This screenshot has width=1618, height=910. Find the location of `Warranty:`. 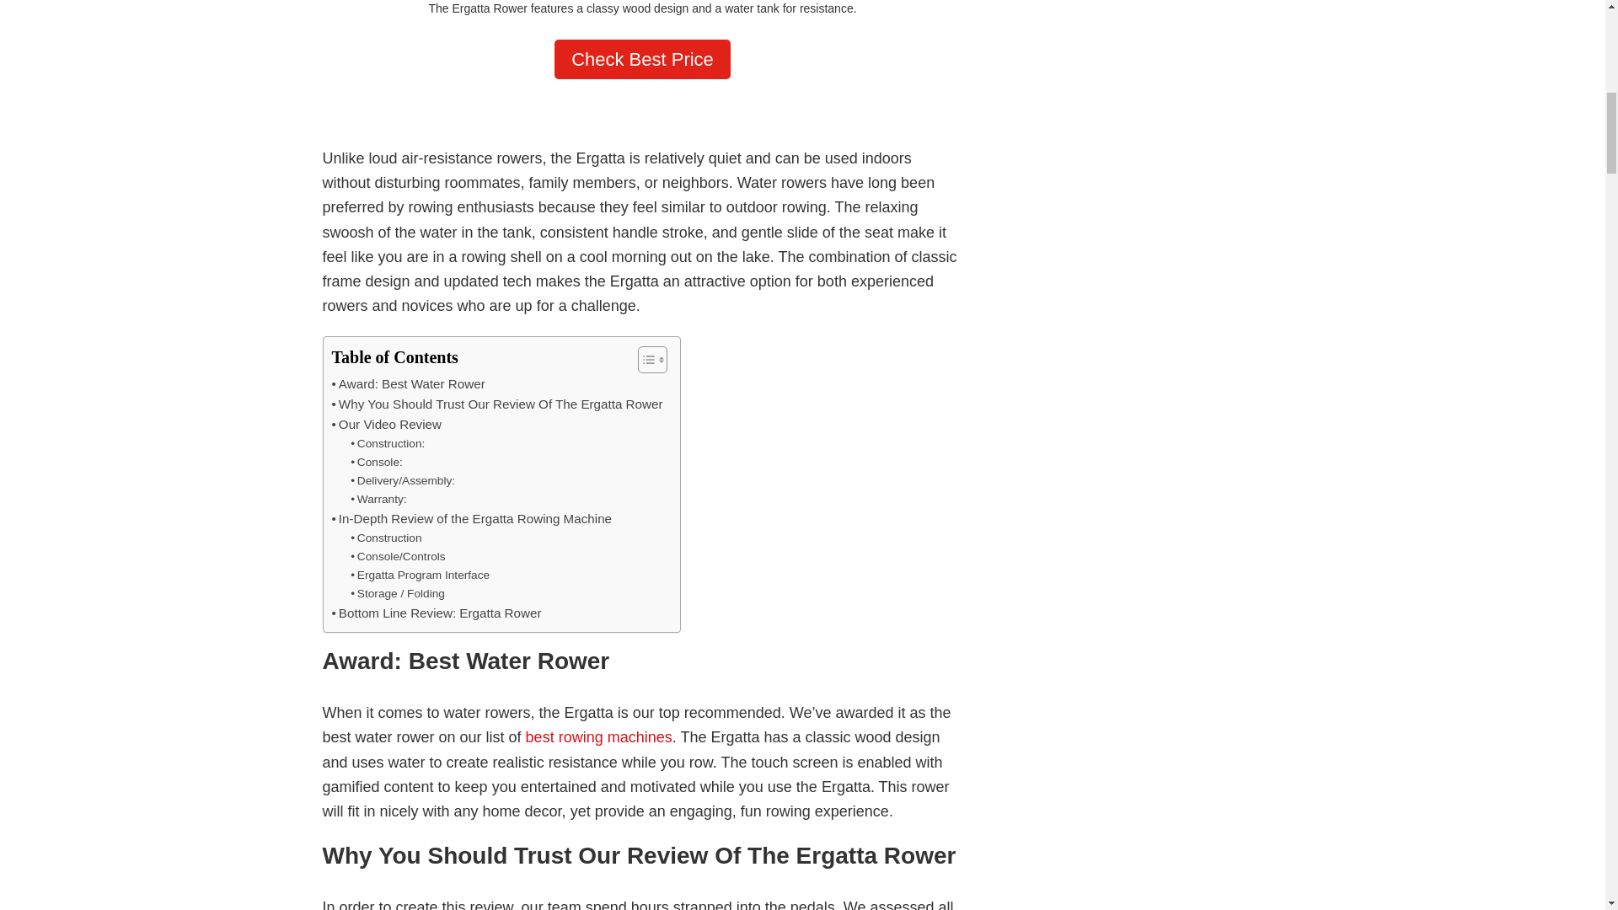

Warranty: is located at coordinates (378, 499).